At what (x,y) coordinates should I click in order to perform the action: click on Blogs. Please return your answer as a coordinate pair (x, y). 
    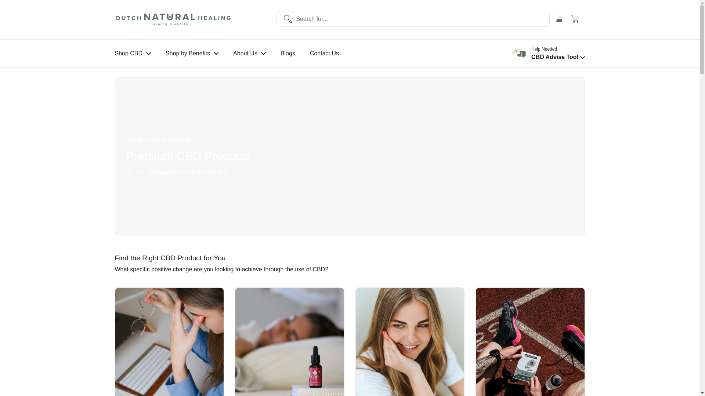
    Looking at the image, I should click on (288, 54).